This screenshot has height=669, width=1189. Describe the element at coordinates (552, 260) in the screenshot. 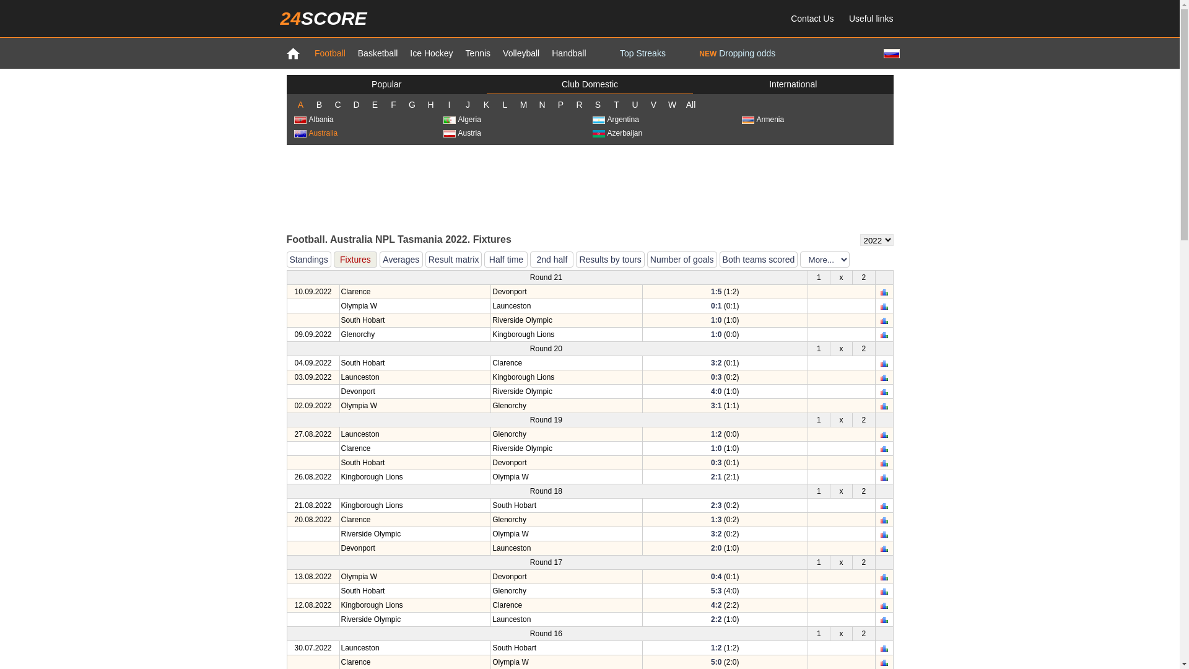

I see `2nd half` at that location.